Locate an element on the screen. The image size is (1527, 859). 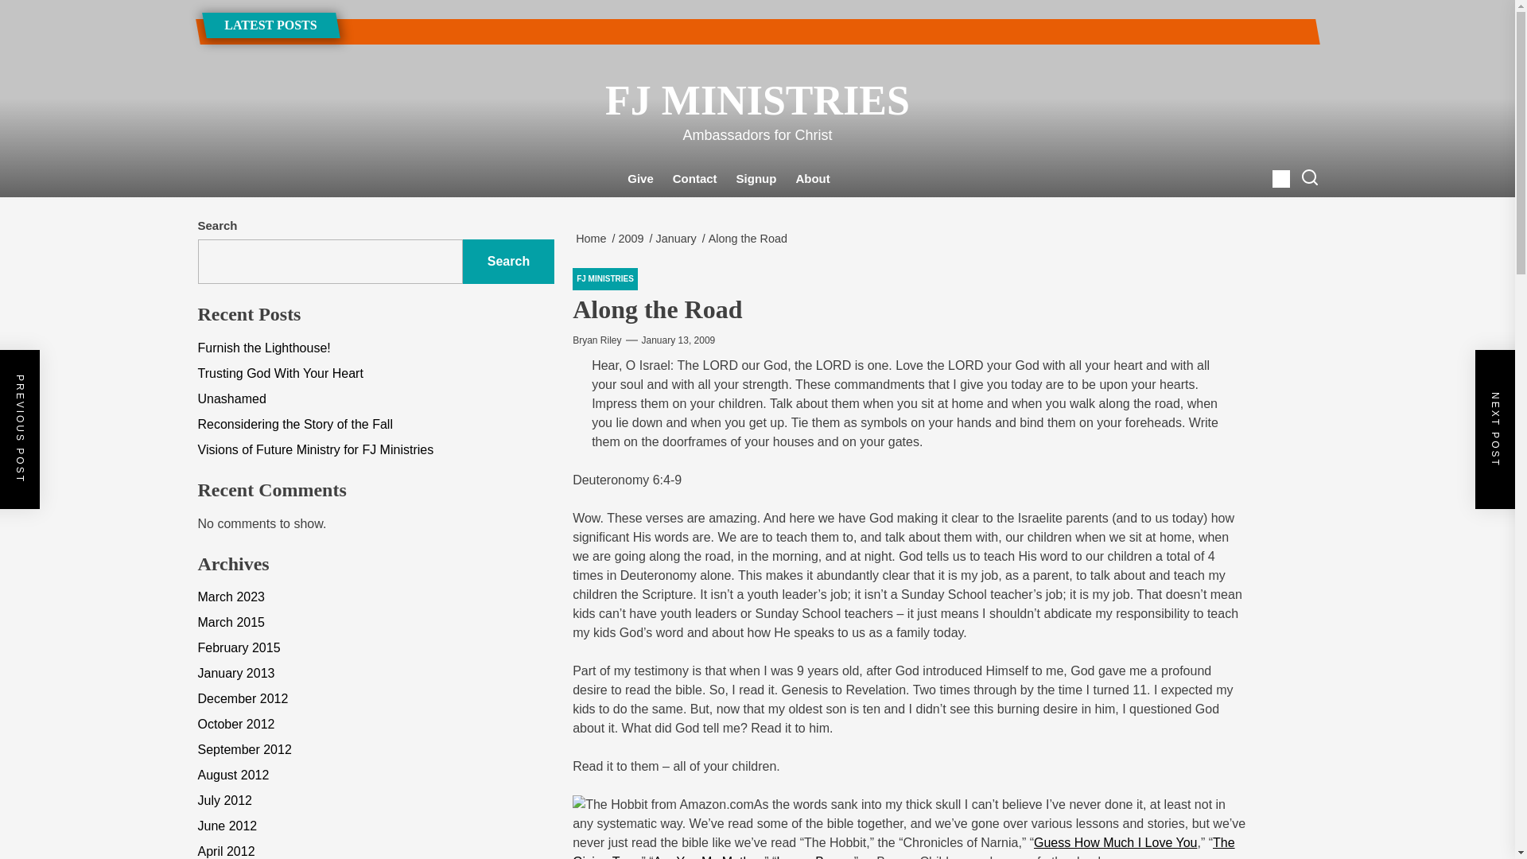
Are You My Mother is located at coordinates (706, 857).